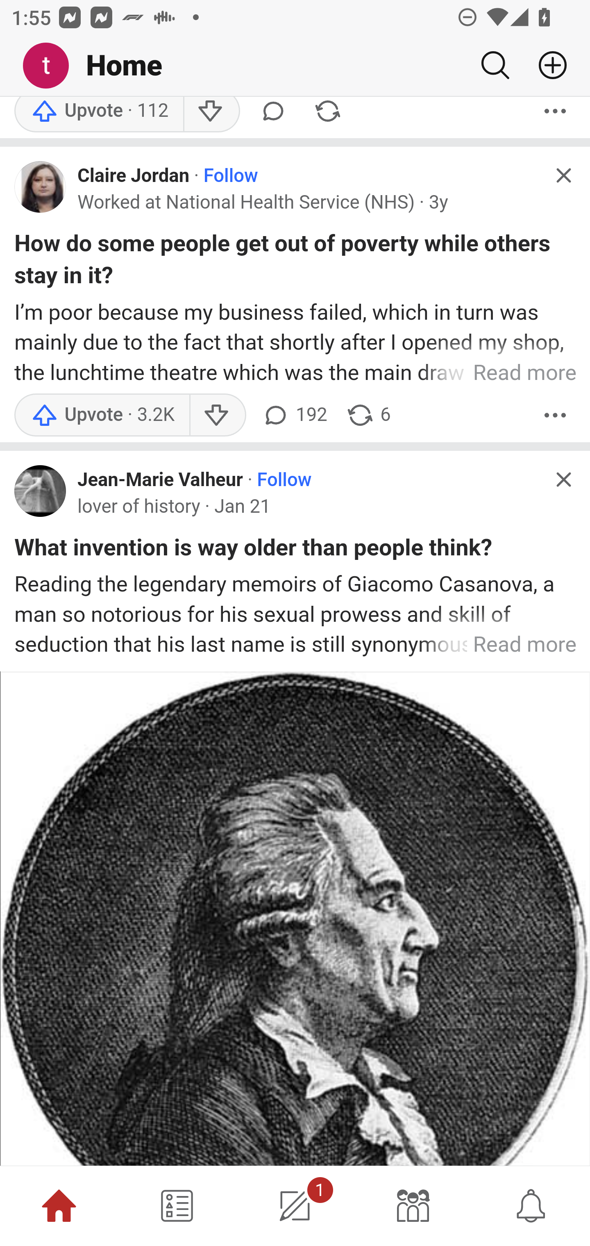  What do you see at coordinates (293, 416) in the screenshot?
I see `192 comments` at bounding box center [293, 416].